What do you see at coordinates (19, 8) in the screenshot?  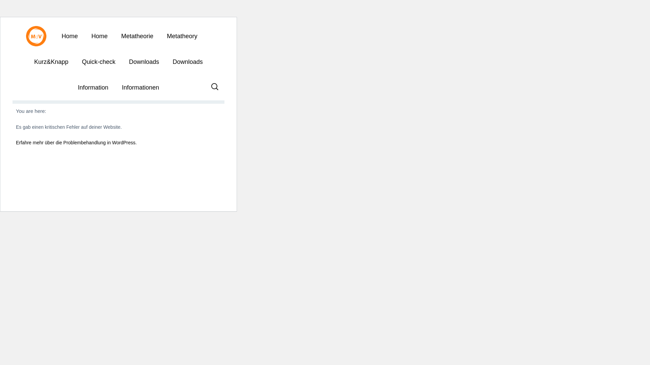 I see `Search` at bounding box center [19, 8].